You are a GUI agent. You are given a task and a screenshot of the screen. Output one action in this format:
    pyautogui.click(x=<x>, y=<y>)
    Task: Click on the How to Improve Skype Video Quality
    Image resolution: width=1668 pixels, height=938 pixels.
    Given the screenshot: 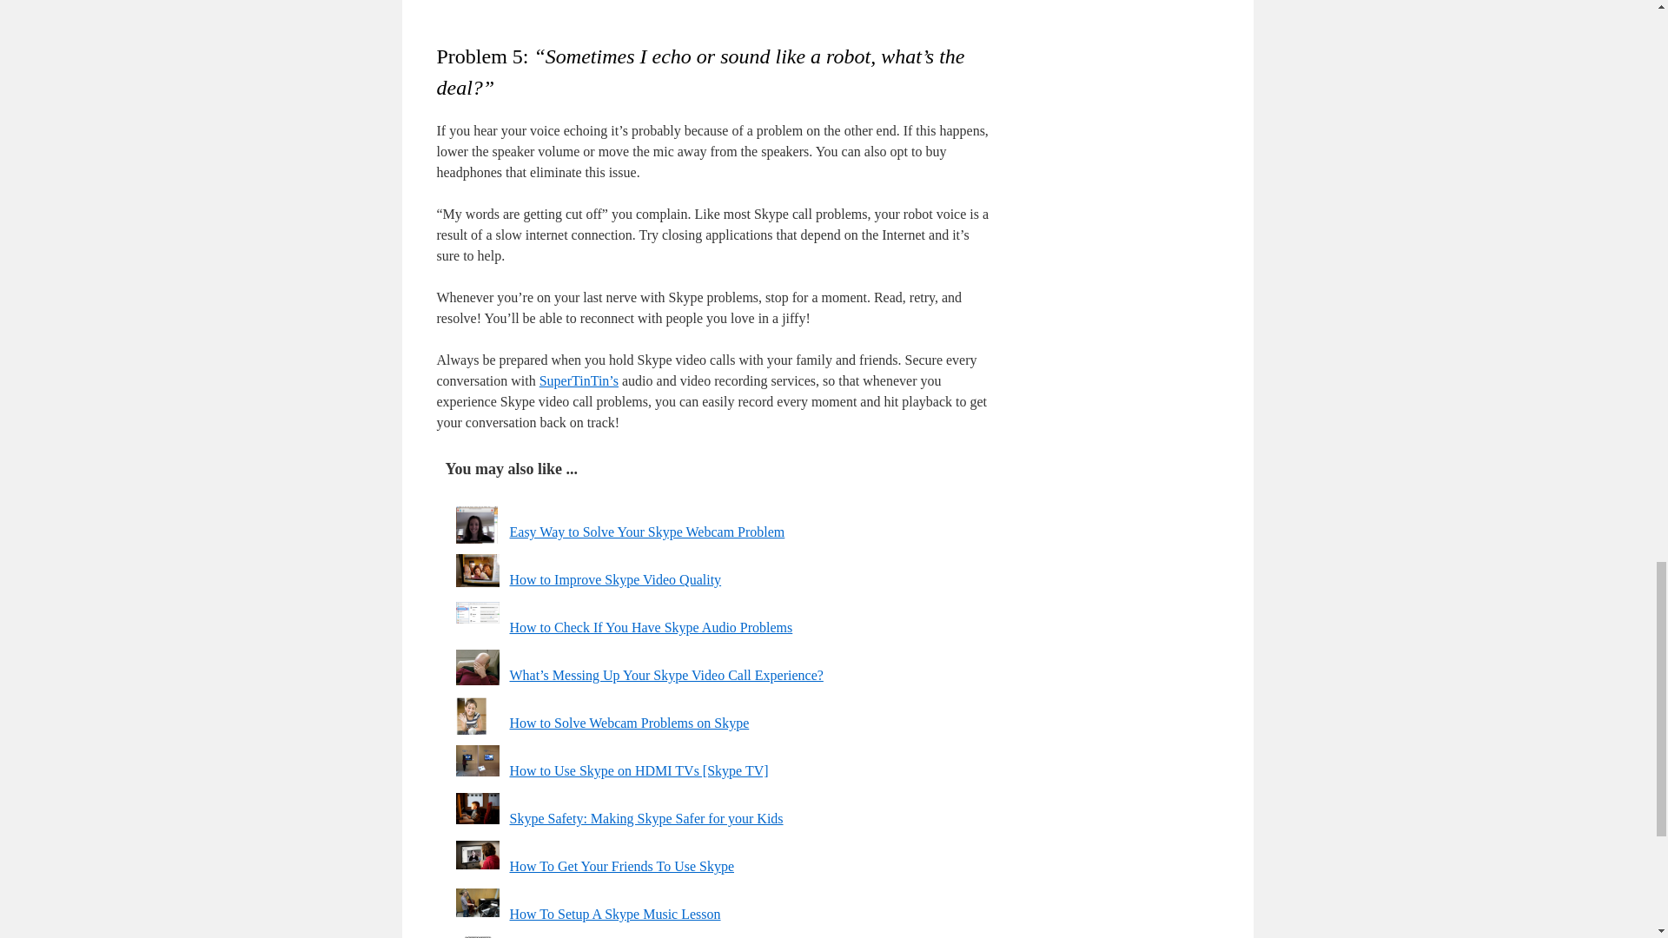 What is the action you would take?
    pyautogui.click(x=614, y=579)
    